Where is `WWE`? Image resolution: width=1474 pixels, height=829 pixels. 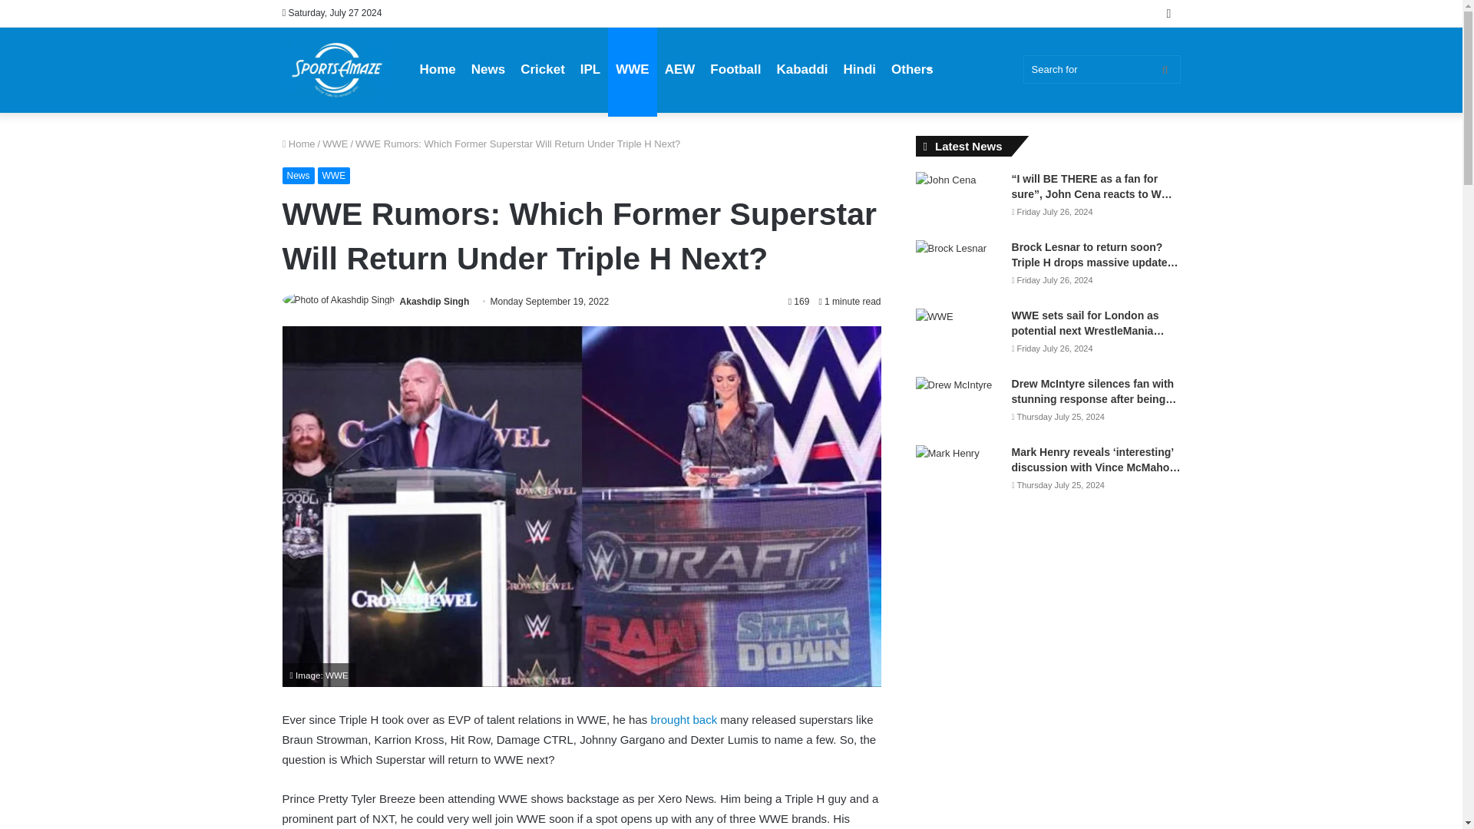
WWE is located at coordinates (334, 175).